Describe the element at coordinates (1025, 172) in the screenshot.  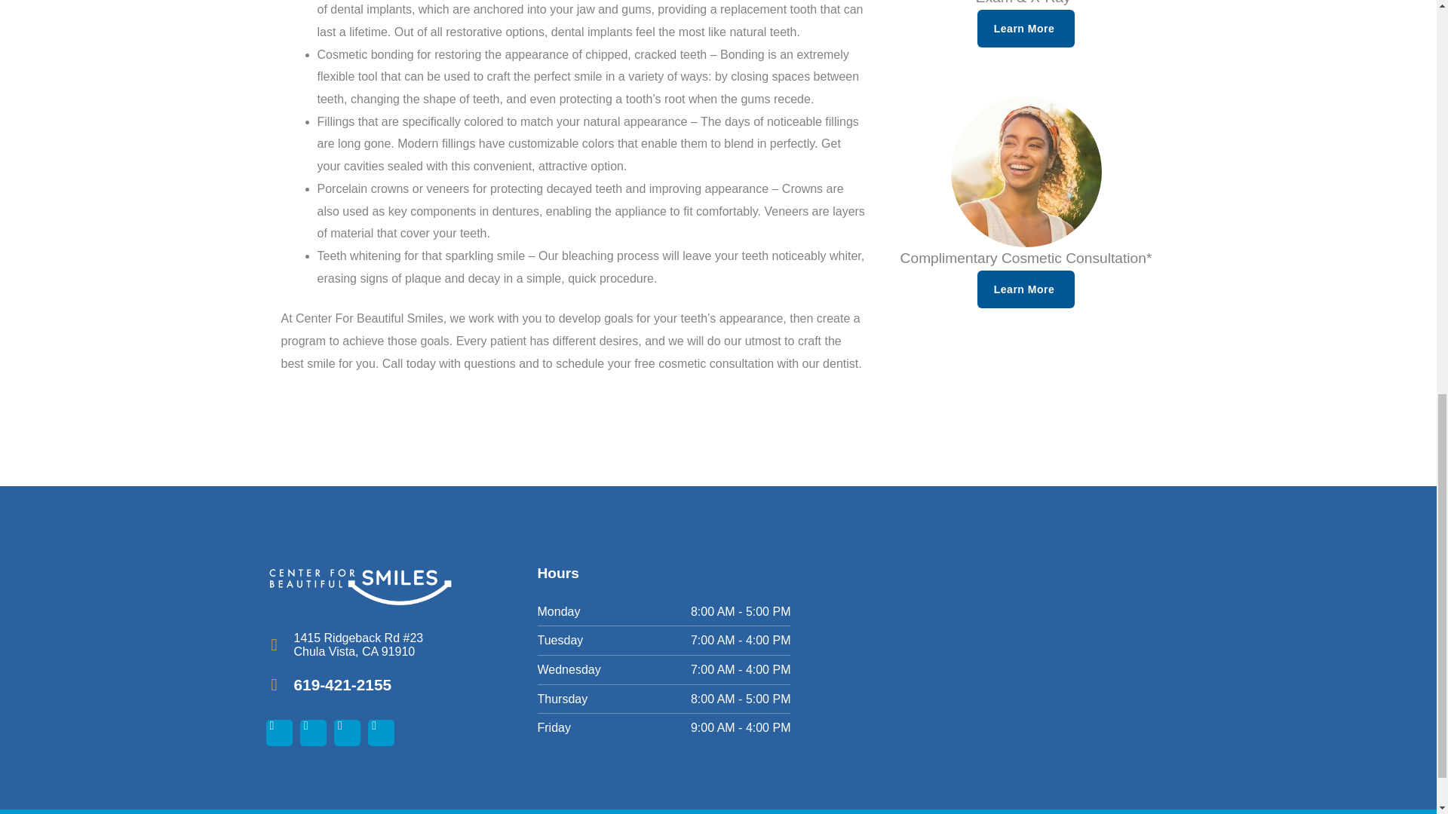
I see `young-african-woman-smiling-at-sunset` at that location.